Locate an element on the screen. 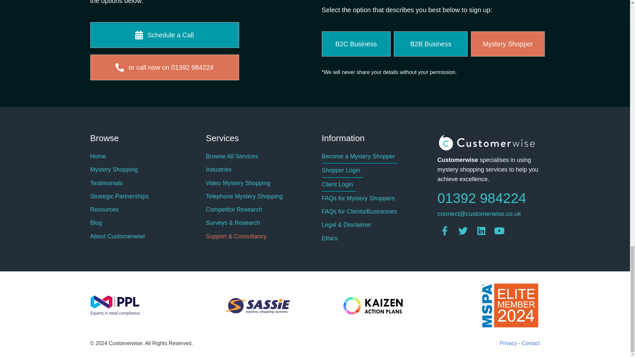  Kaizen Action Plans is located at coordinates (373, 305).